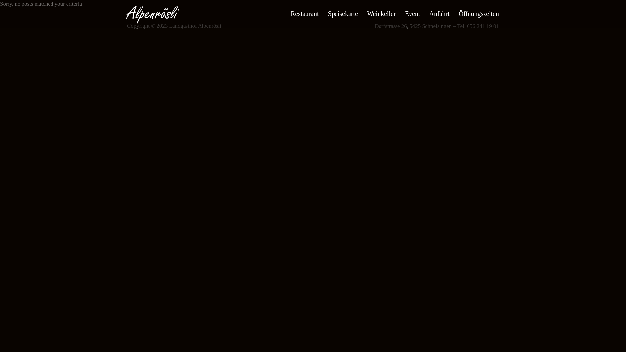  I want to click on Event, so click(413, 14).